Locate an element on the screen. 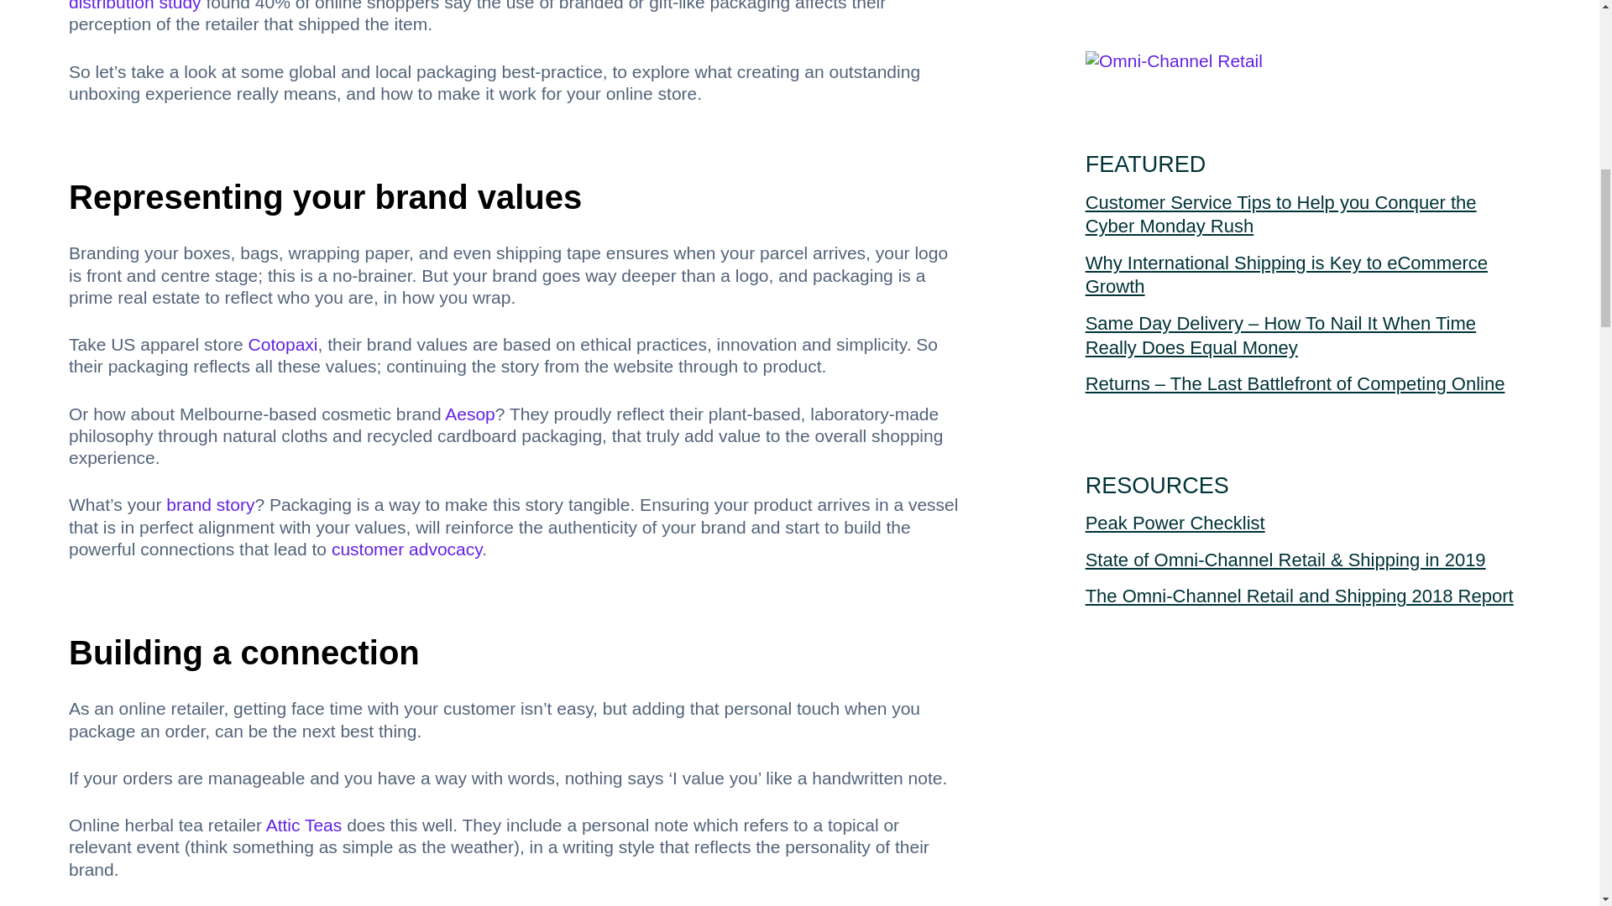  customer advocacy is located at coordinates (406, 549).